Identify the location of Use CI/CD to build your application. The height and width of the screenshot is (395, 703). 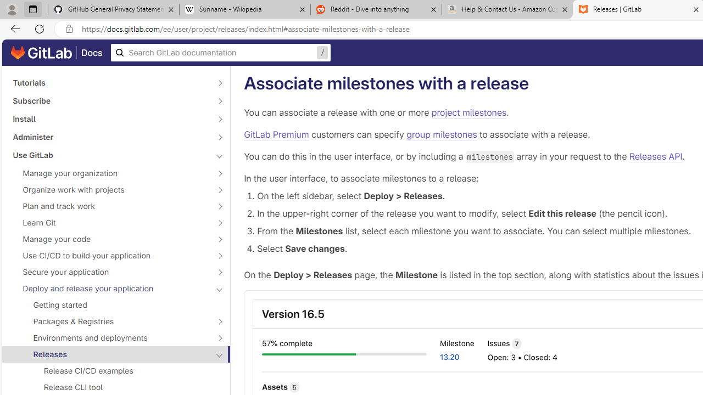
(110, 255).